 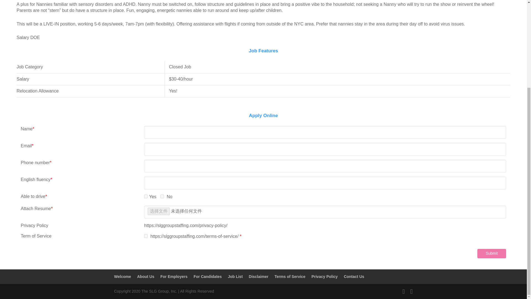 What do you see at coordinates (492, 254) in the screenshot?
I see `Submit` at bounding box center [492, 254].